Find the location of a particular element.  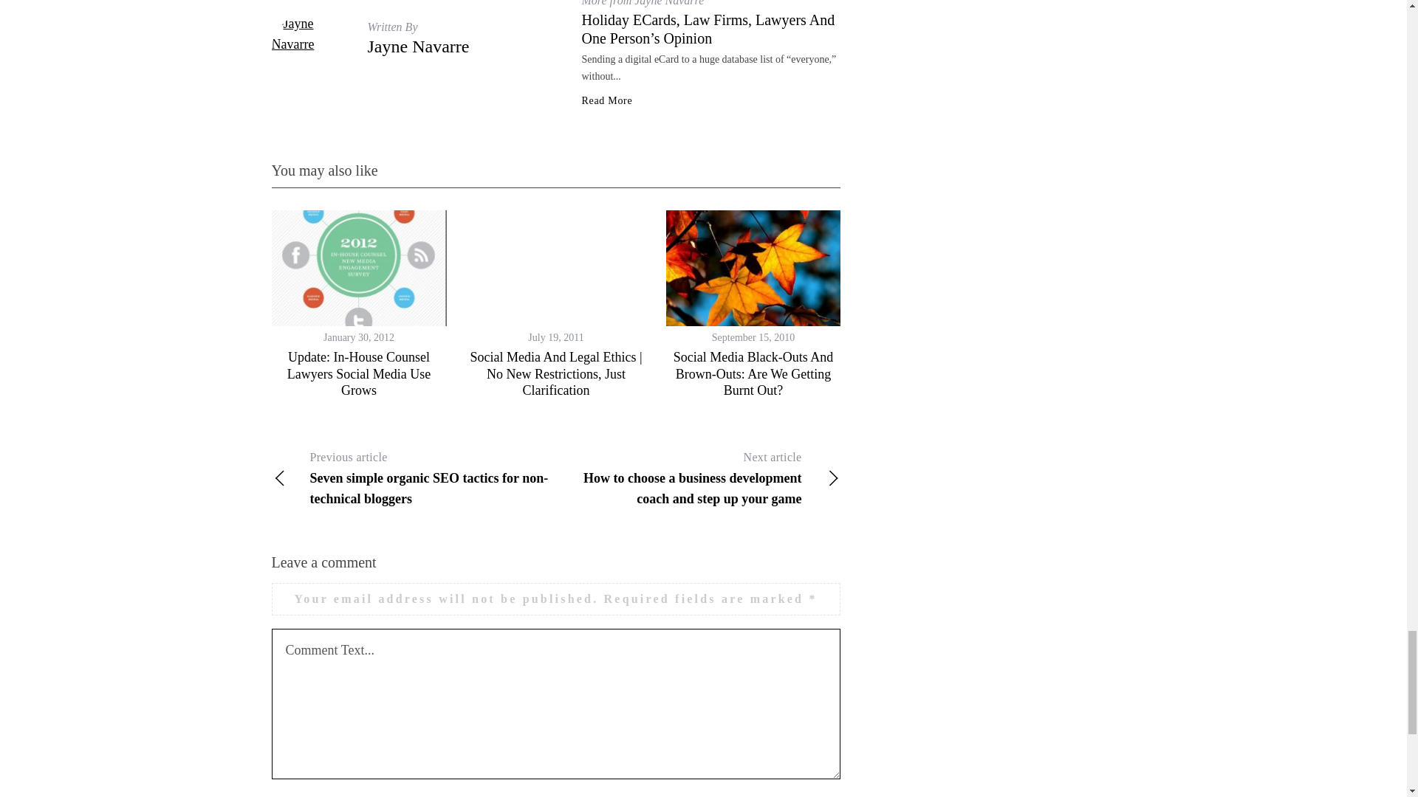

Jayne Navarre is located at coordinates (418, 46).